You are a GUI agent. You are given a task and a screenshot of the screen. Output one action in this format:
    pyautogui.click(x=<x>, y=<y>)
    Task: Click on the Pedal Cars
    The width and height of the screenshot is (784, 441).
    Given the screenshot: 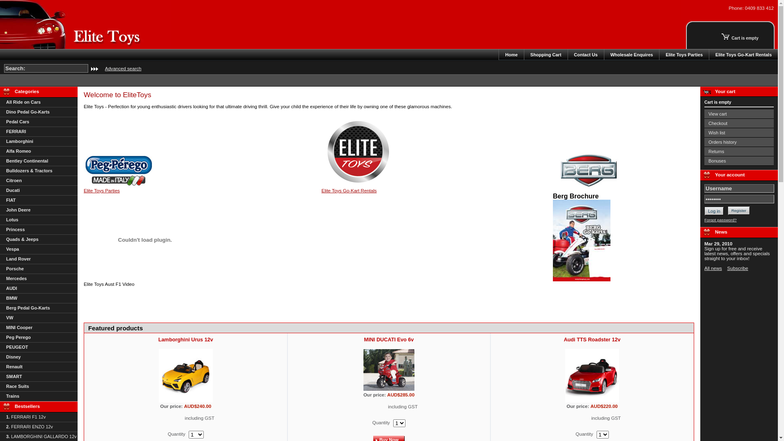 What is the action you would take?
    pyautogui.click(x=39, y=122)
    